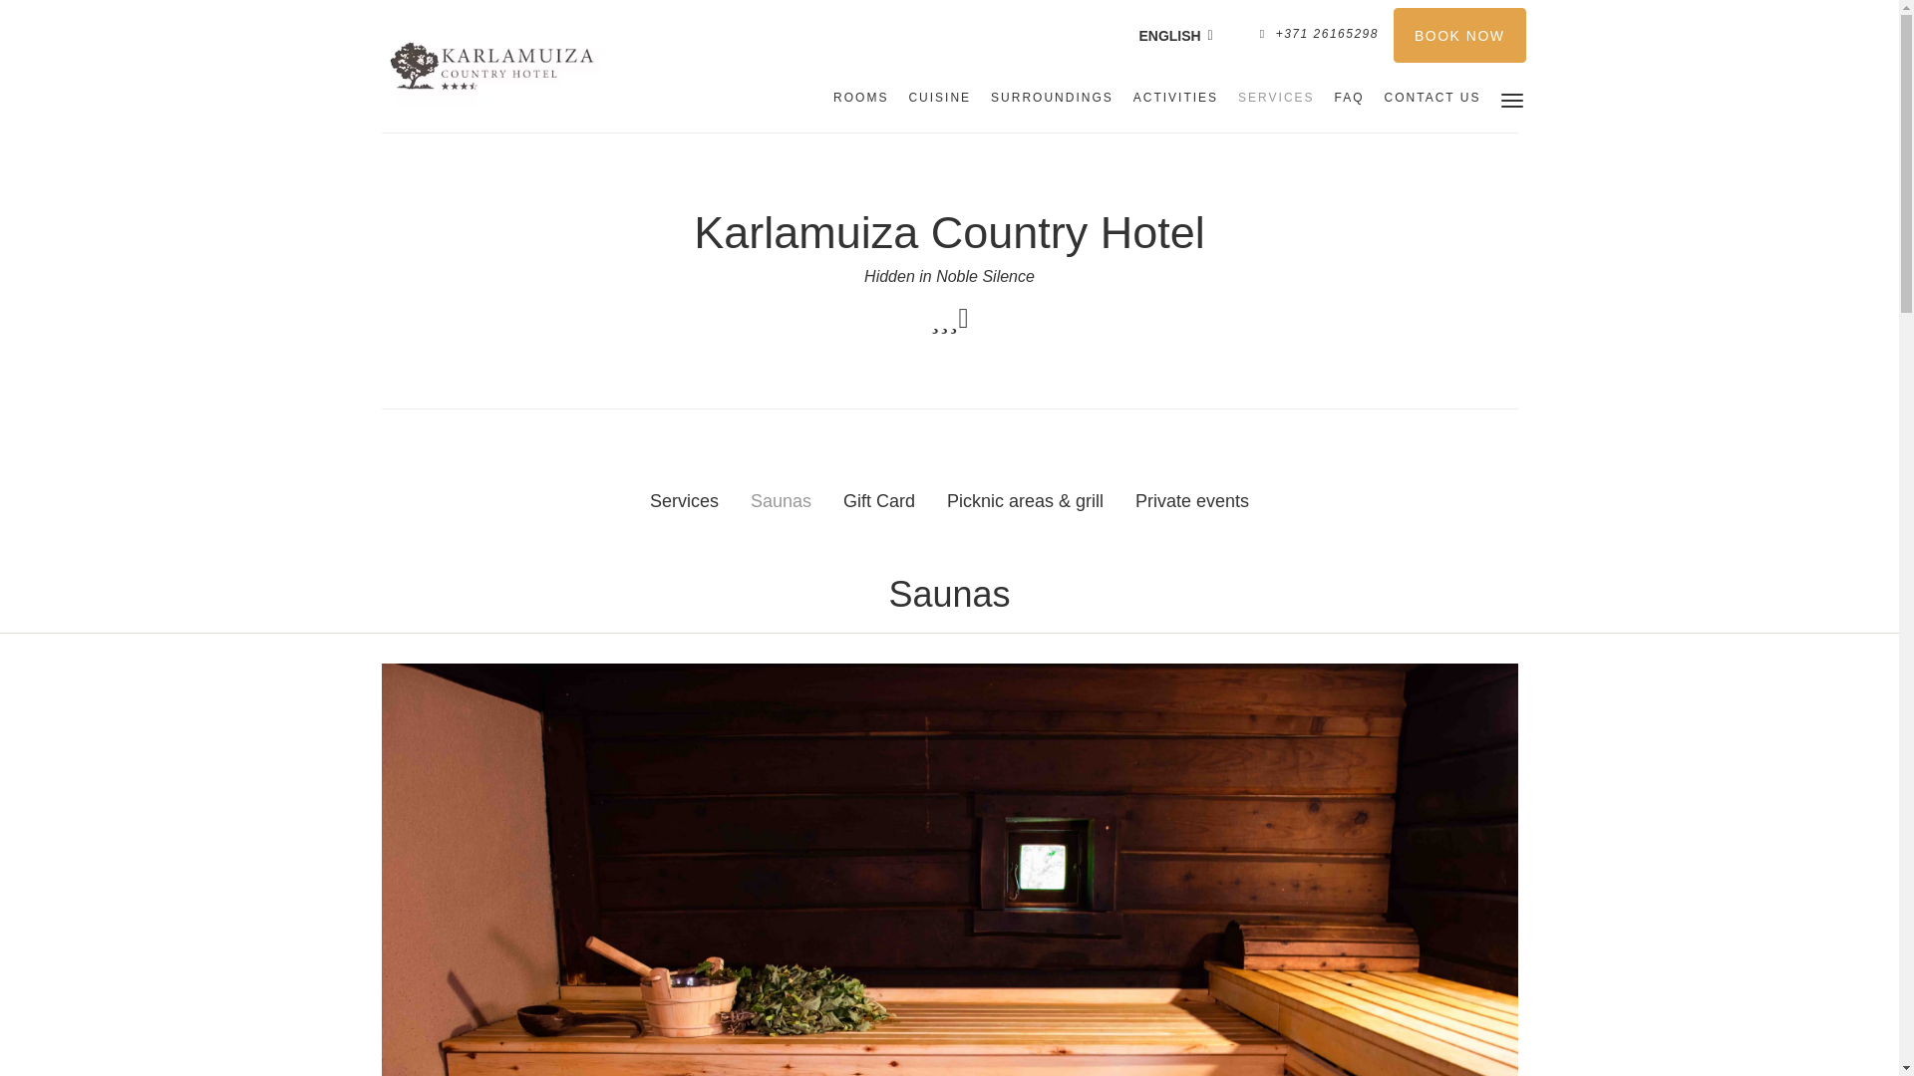  I want to click on ROOMS, so click(859, 98).